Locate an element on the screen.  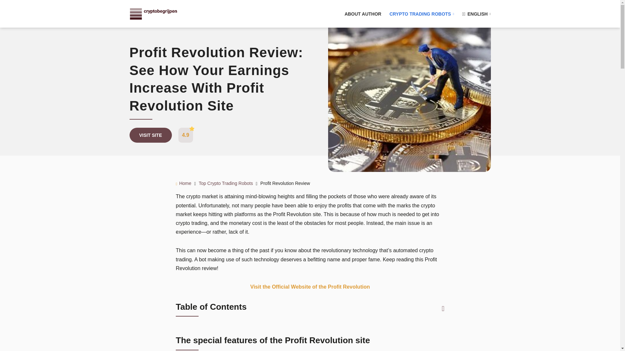
CRYPTO TRADING ROBOTS is located at coordinates (421, 13).